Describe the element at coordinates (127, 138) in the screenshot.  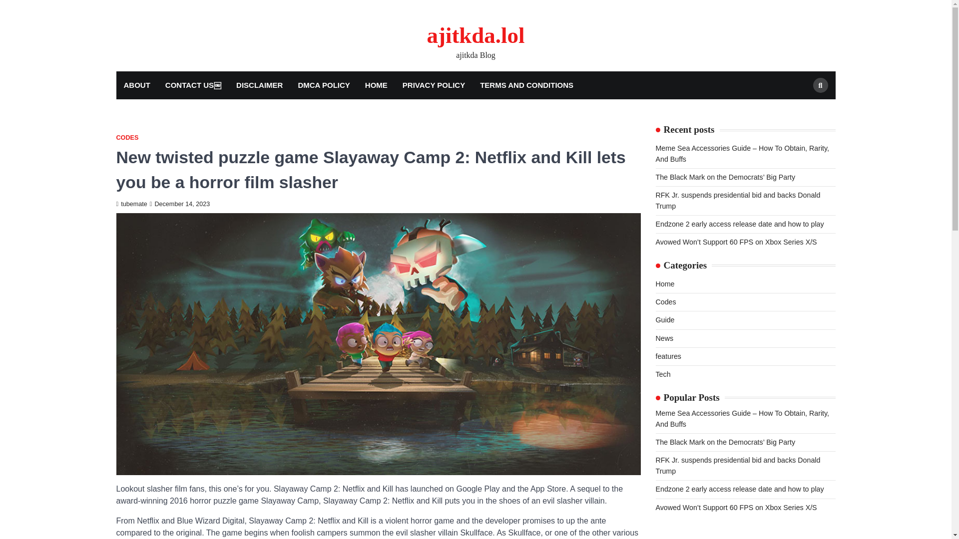
I see `CODES` at that location.